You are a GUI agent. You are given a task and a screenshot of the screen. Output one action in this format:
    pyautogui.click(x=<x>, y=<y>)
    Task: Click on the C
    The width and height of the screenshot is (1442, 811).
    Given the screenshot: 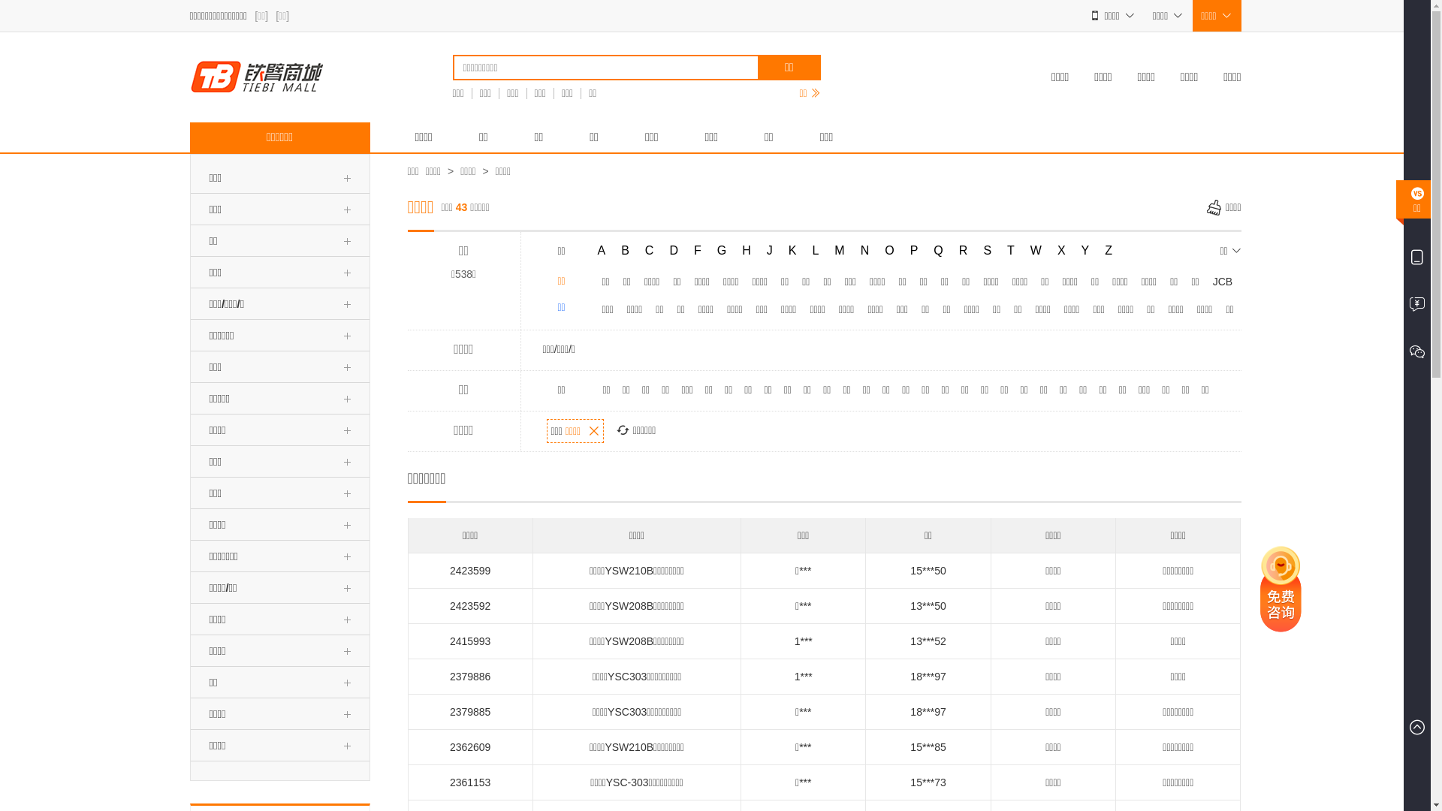 What is the action you would take?
    pyautogui.click(x=650, y=251)
    